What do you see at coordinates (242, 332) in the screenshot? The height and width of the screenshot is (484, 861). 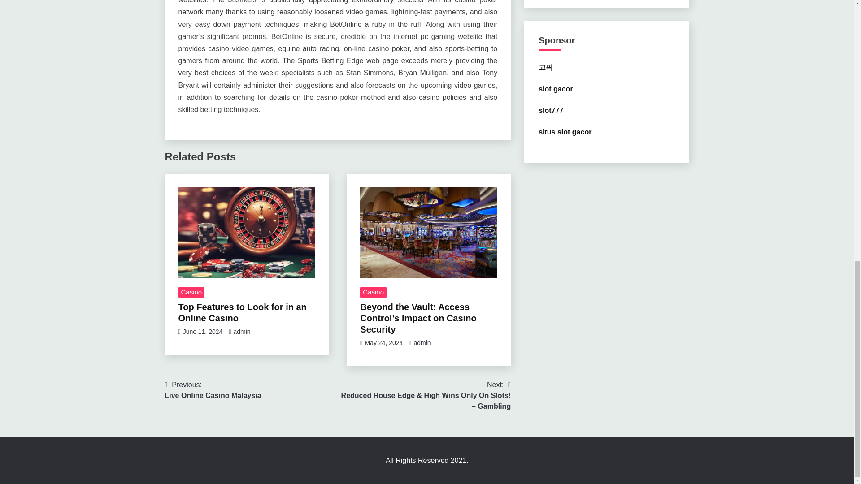 I see `admin` at bounding box center [242, 332].